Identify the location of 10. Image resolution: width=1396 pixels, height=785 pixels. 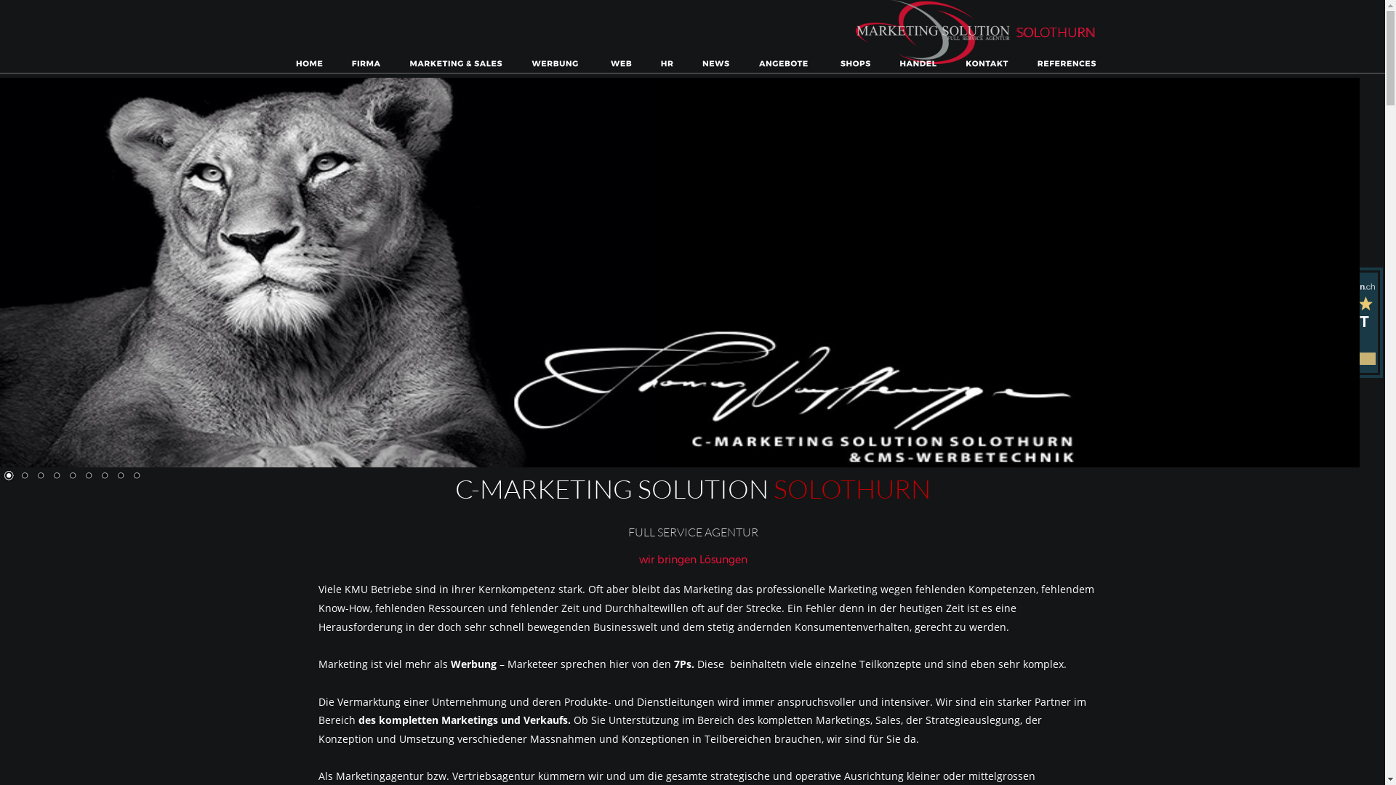
(120, 475).